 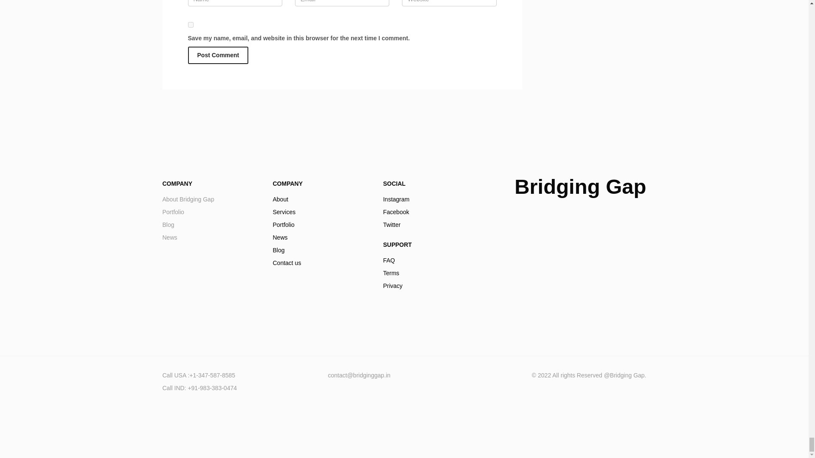 What do you see at coordinates (321, 231) in the screenshot?
I see `Post Comment` at bounding box center [321, 231].